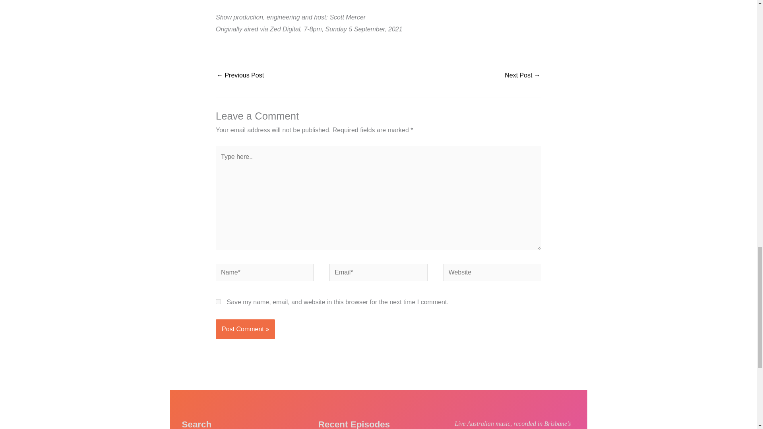 The image size is (763, 429). Describe the element at coordinates (240, 75) in the screenshot. I see `Ep 368 - Bum Spa and Fat` at that location.